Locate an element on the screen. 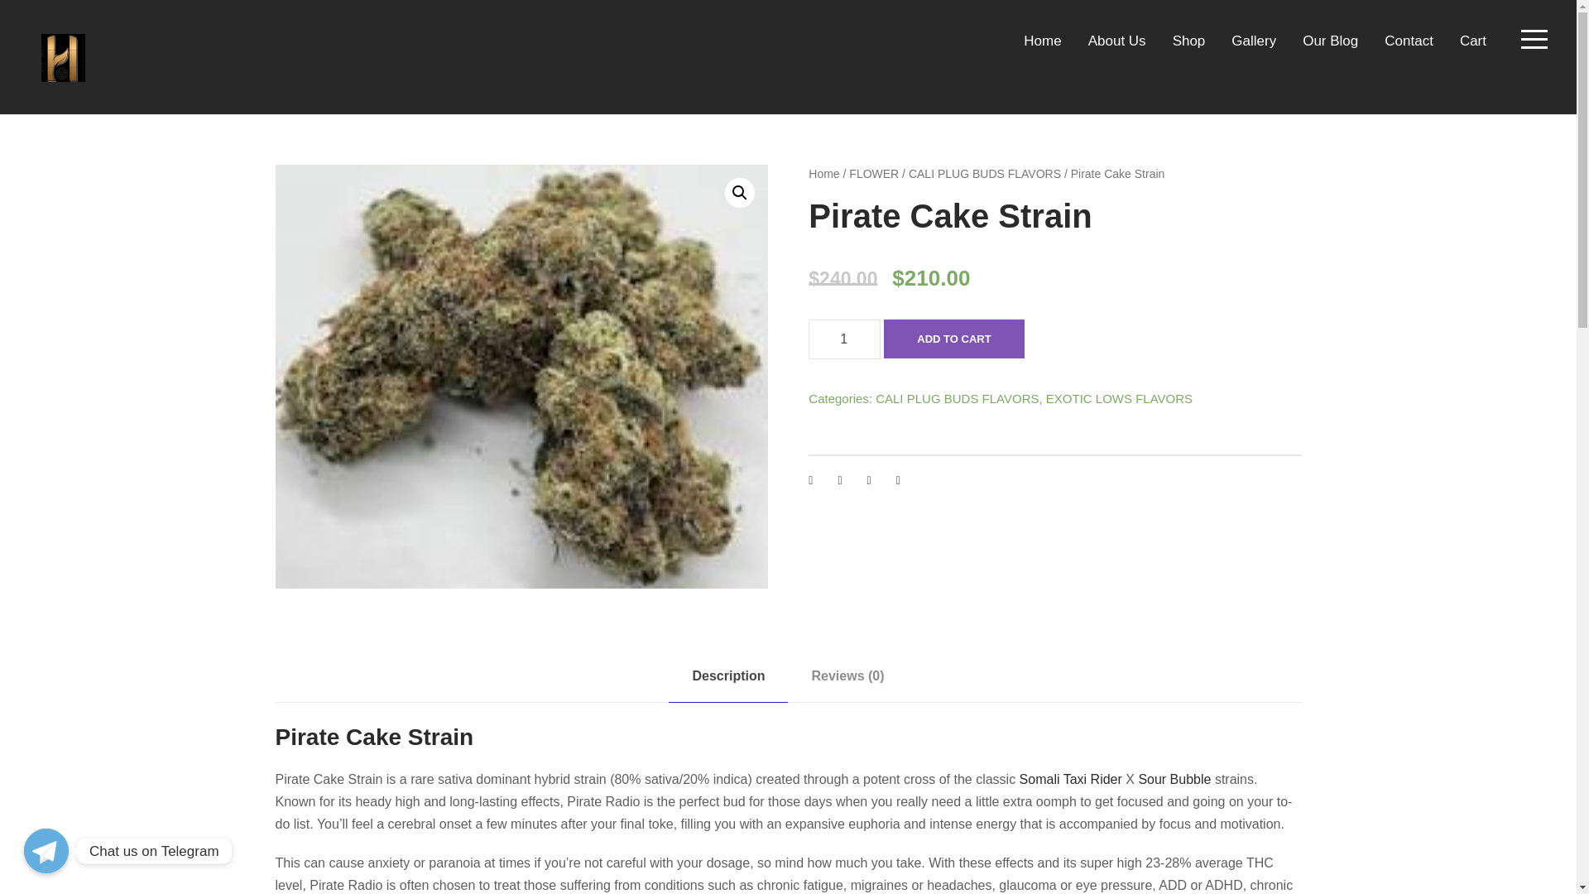 Image resolution: width=1589 pixels, height=894 pixels. EXOTIC LOWS FLAVORS is located at coordinates (1119, 399).